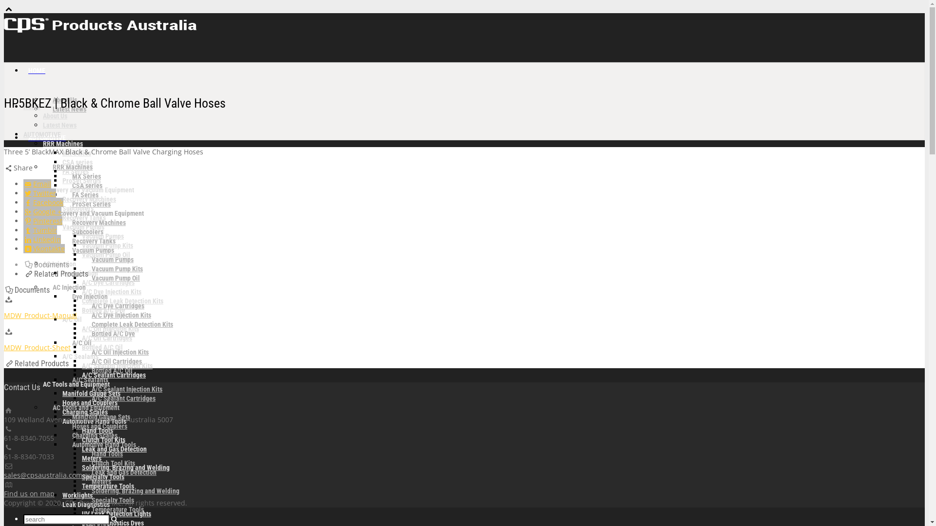  What do you see at coordinates (124, 472) in the screenshot?
I see `Leak and Gas Detection` at bounding box center [124, 472].